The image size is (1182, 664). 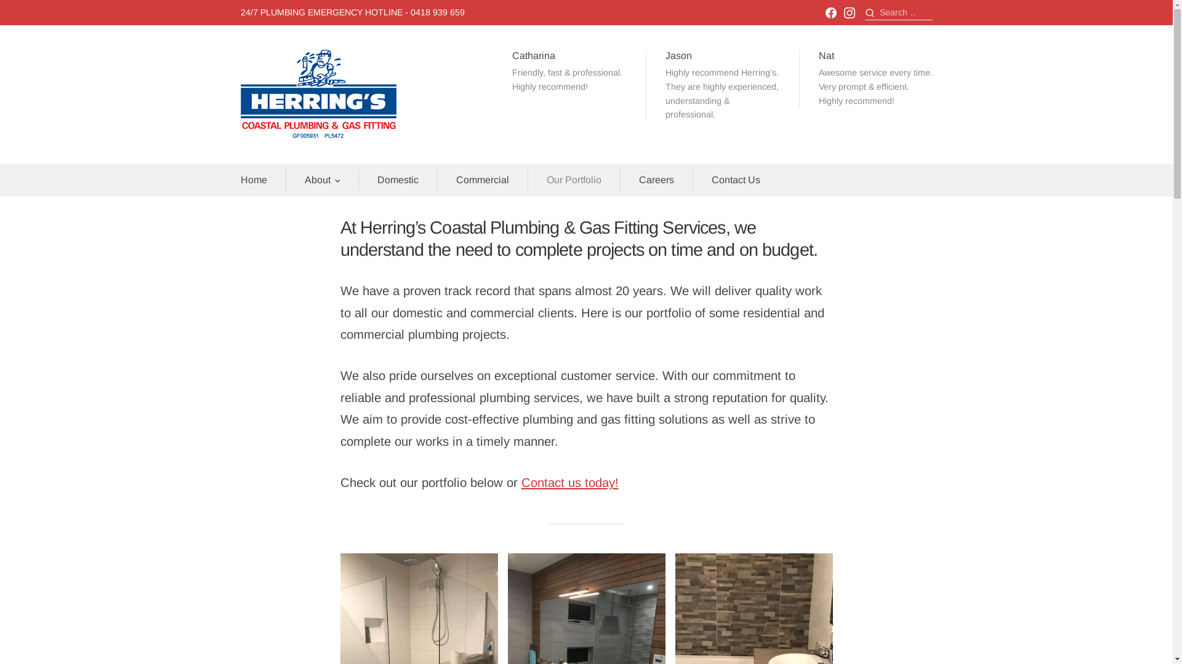 What do you see at coordinates (398, 180) in the screenshot?
I see `Domestic` at bounding box center [398, 180].